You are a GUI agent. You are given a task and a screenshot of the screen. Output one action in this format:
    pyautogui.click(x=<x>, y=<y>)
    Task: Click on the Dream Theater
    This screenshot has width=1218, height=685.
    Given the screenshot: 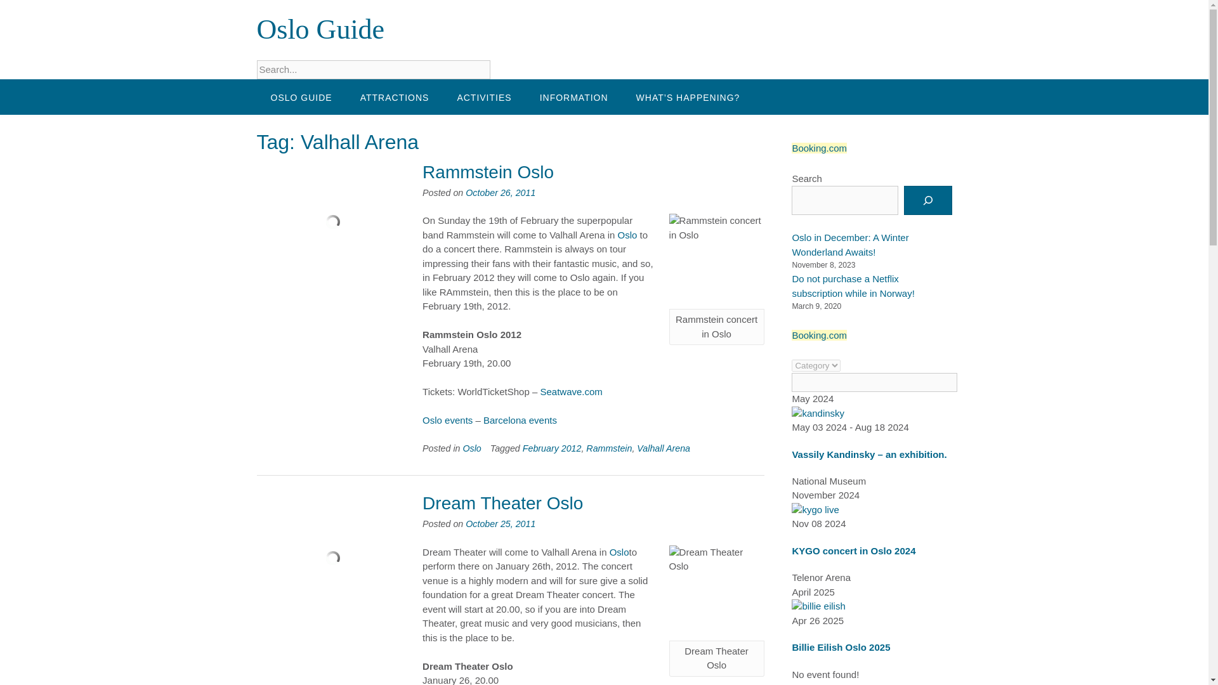 What is the action you would take?
    pyautogui.click(x=717, y=592)
    